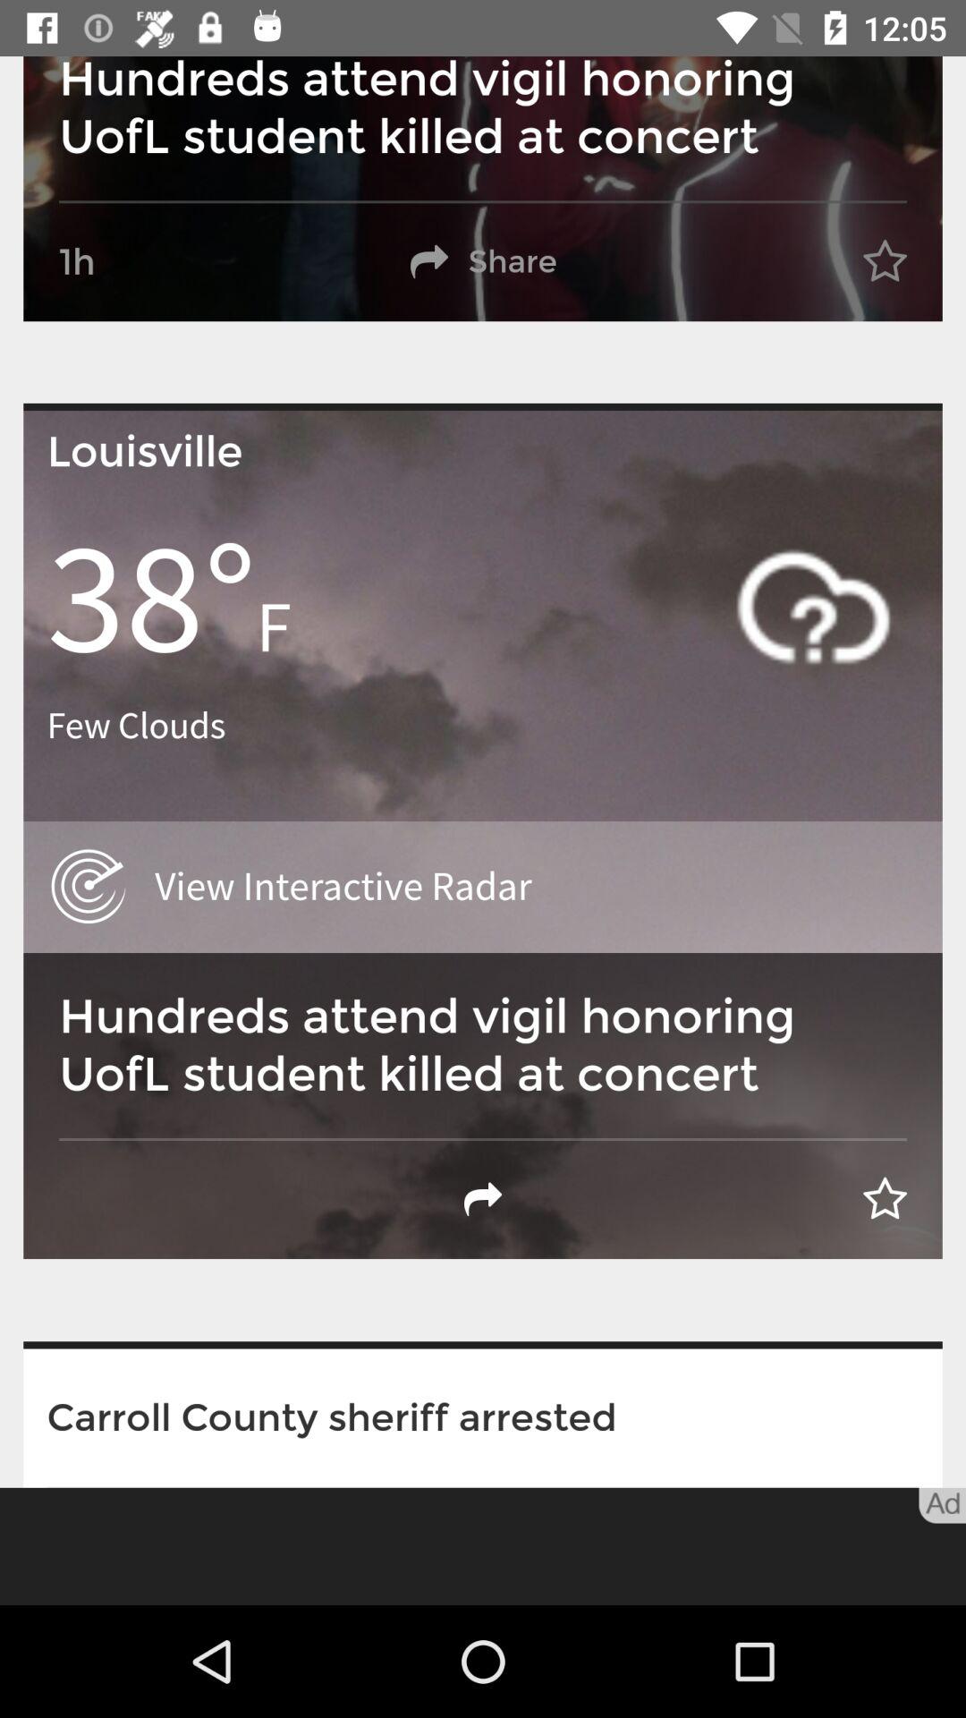  I want to click on the star icon shown right to share, so click(885, 261).